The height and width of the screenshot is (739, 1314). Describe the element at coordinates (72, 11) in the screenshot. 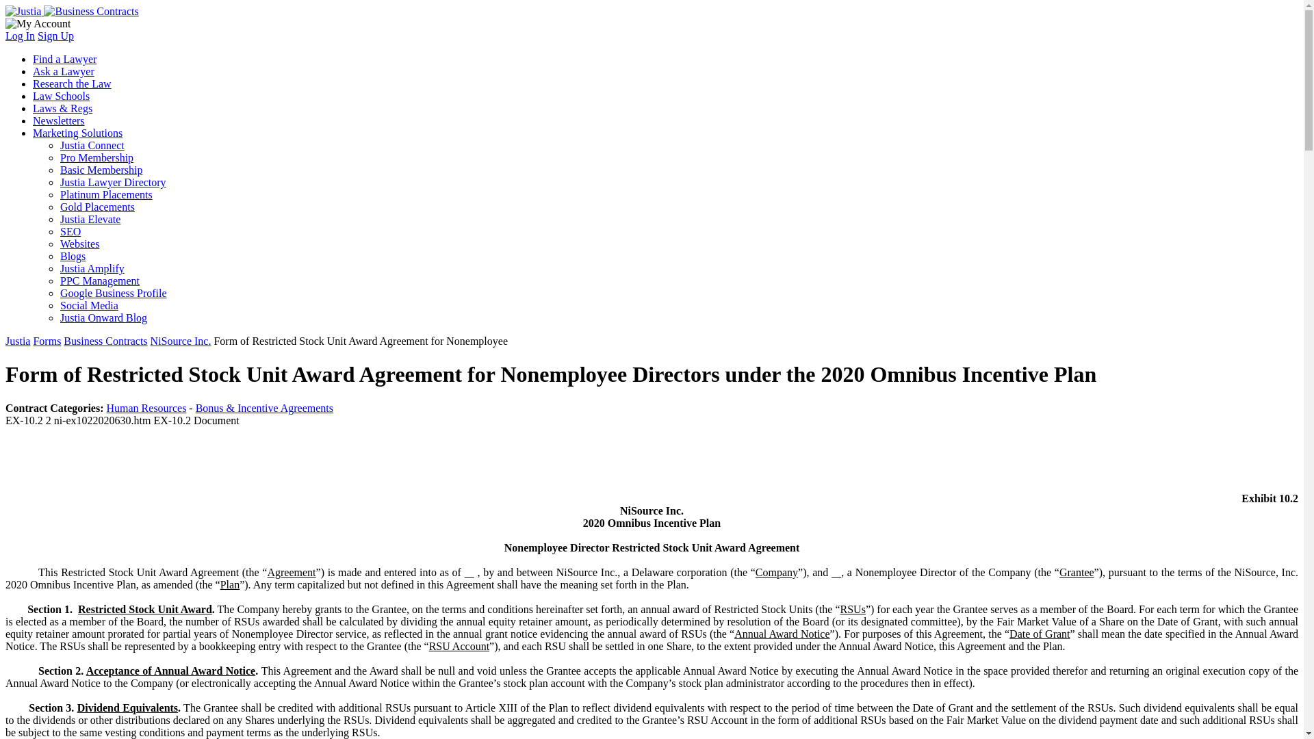

I see `Justia` at that location.